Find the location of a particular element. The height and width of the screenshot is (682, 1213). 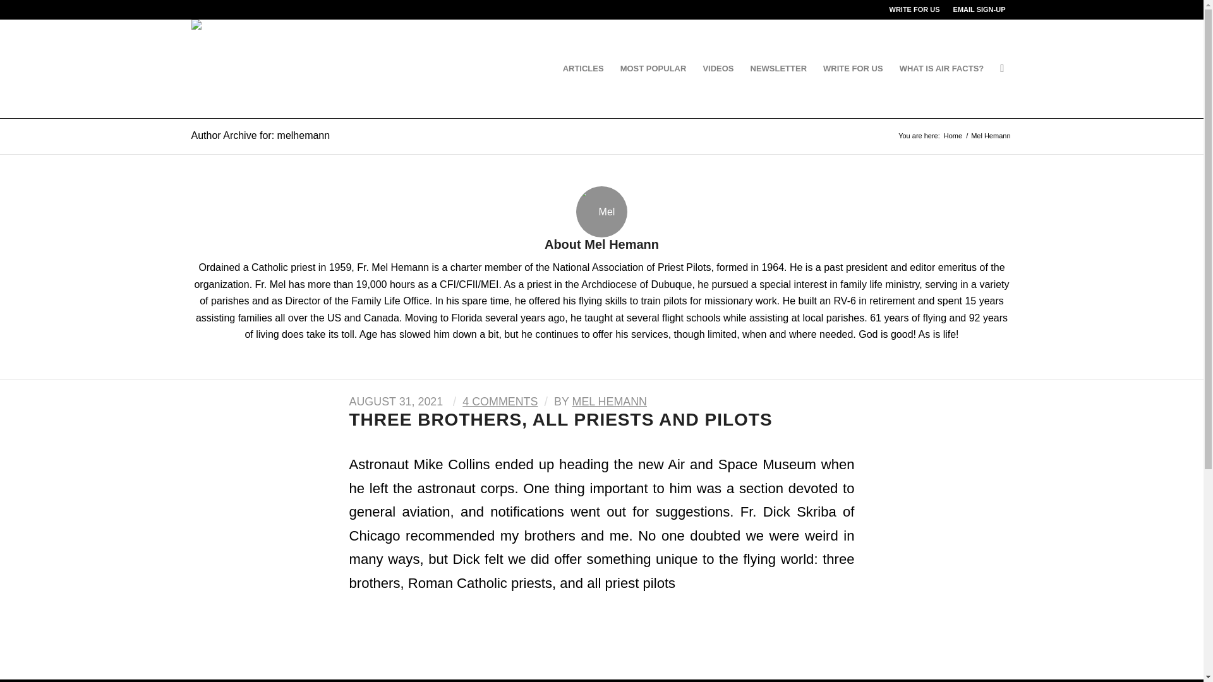

Home is located at coordinates (953, 136).